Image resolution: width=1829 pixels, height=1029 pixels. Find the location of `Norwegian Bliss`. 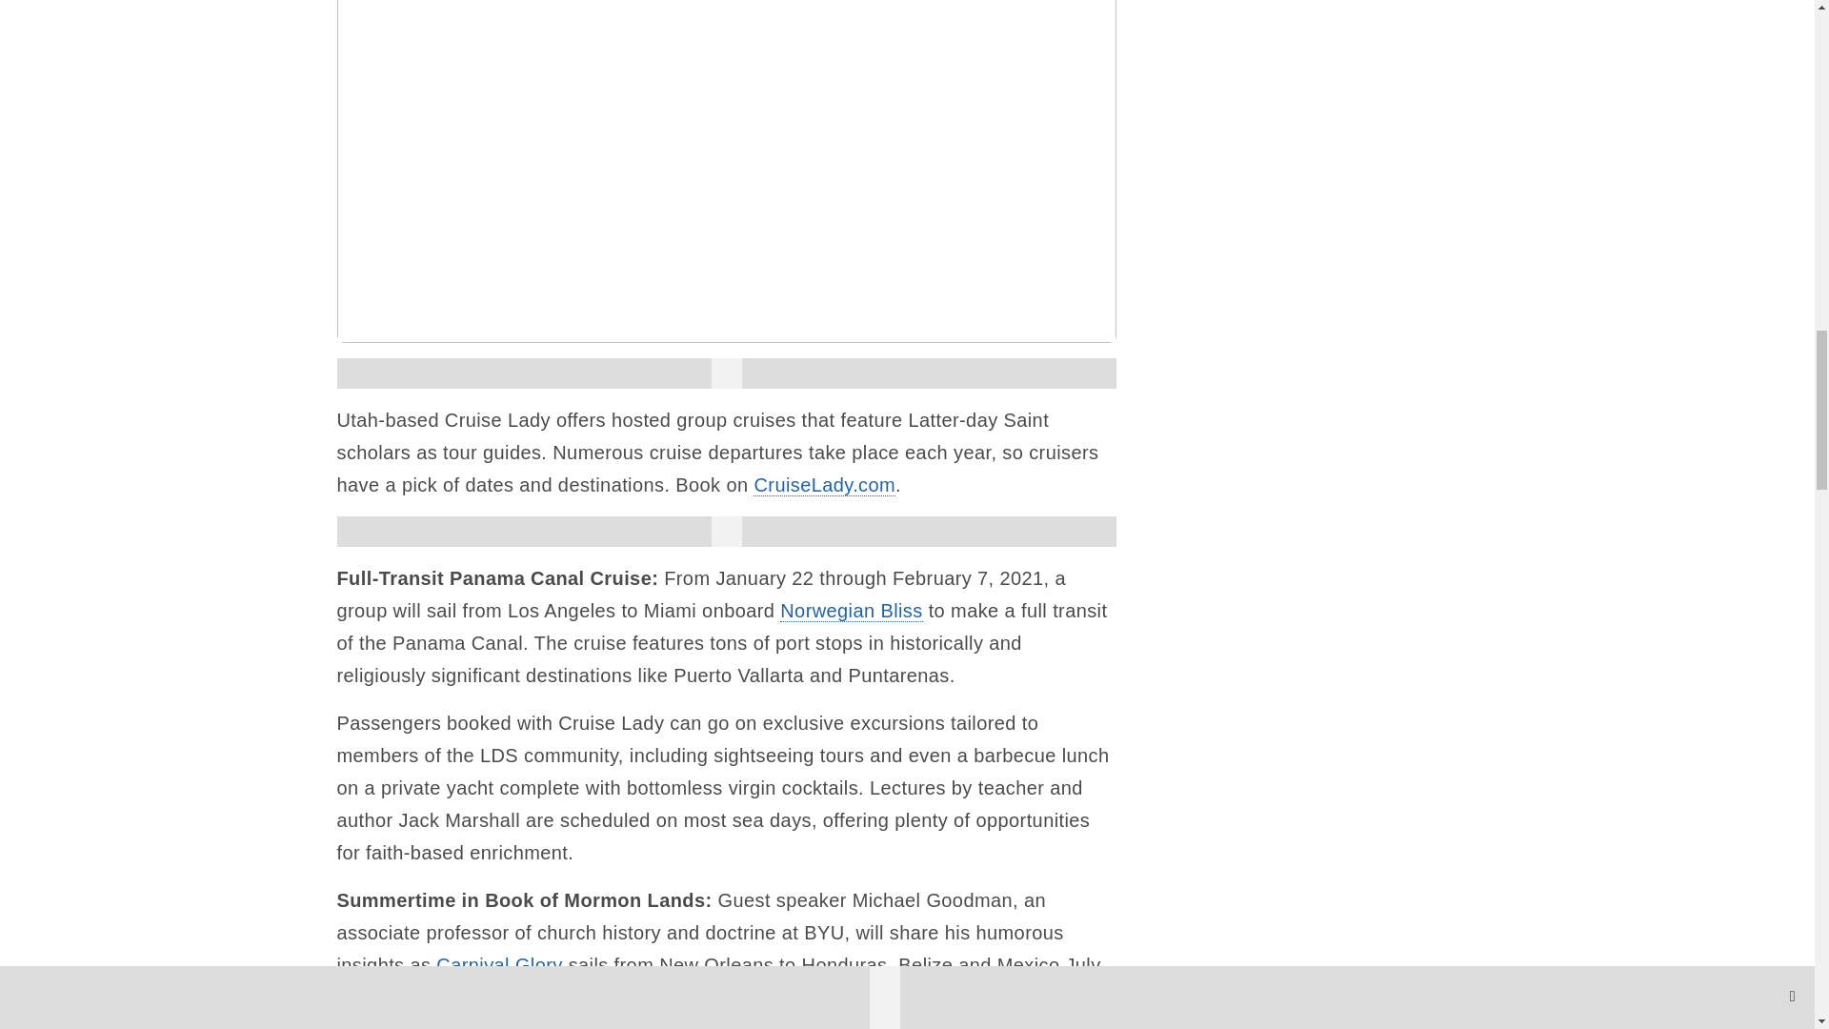

Norwegian Bliss is located at coordinates (851, 611).